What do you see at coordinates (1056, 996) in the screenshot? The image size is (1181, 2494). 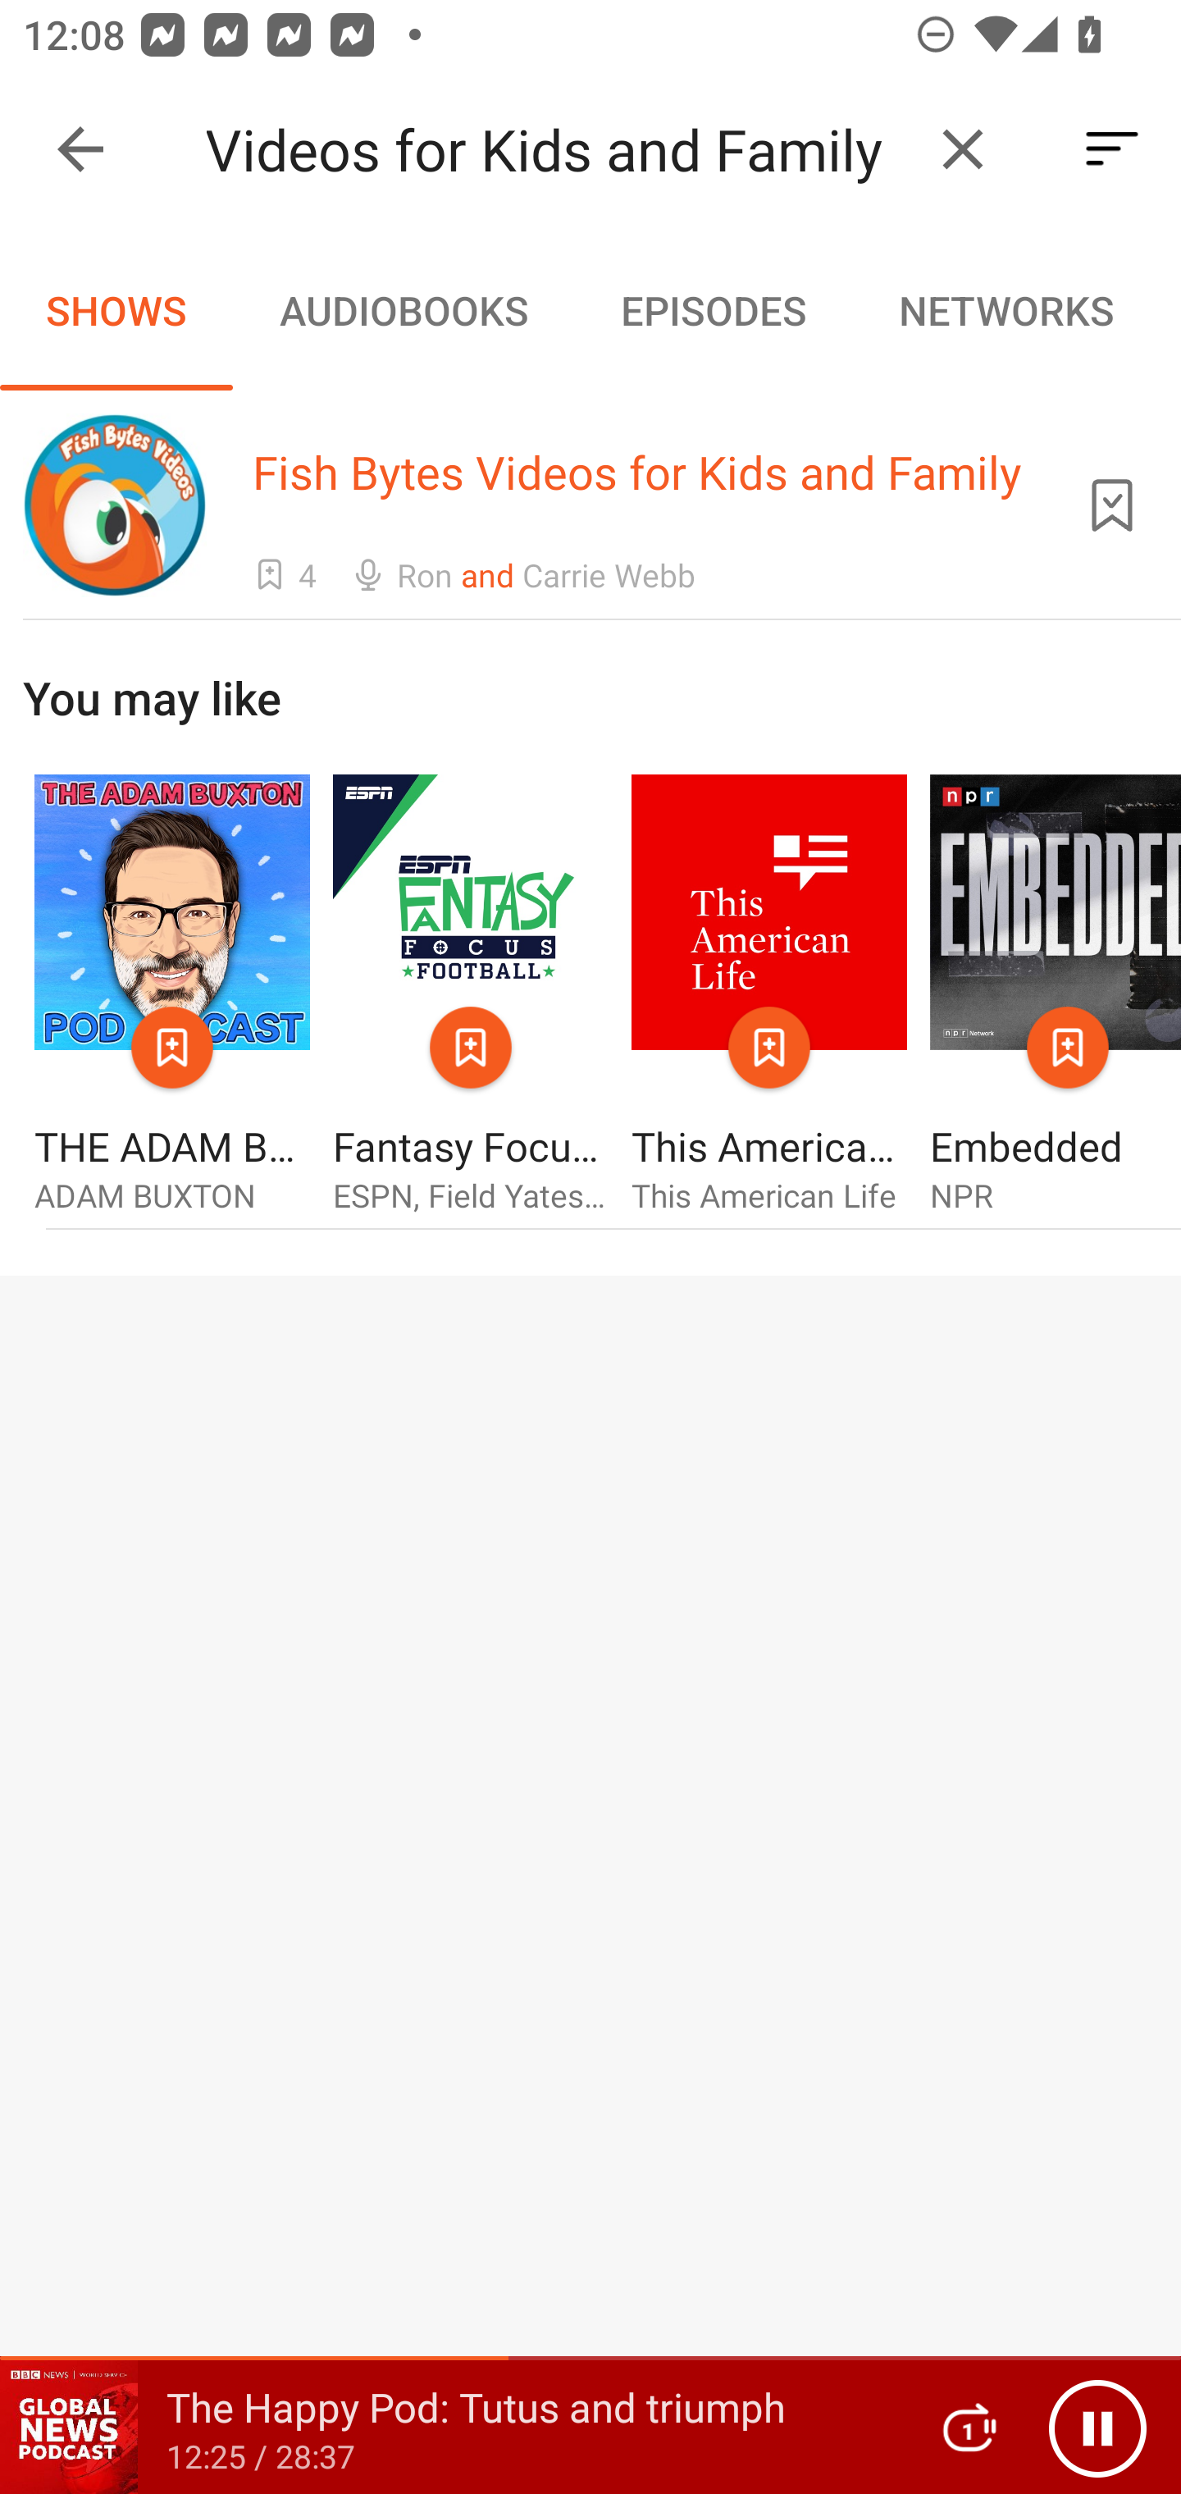 I see `Embedded NPR` at bounding box center [1056, 996].